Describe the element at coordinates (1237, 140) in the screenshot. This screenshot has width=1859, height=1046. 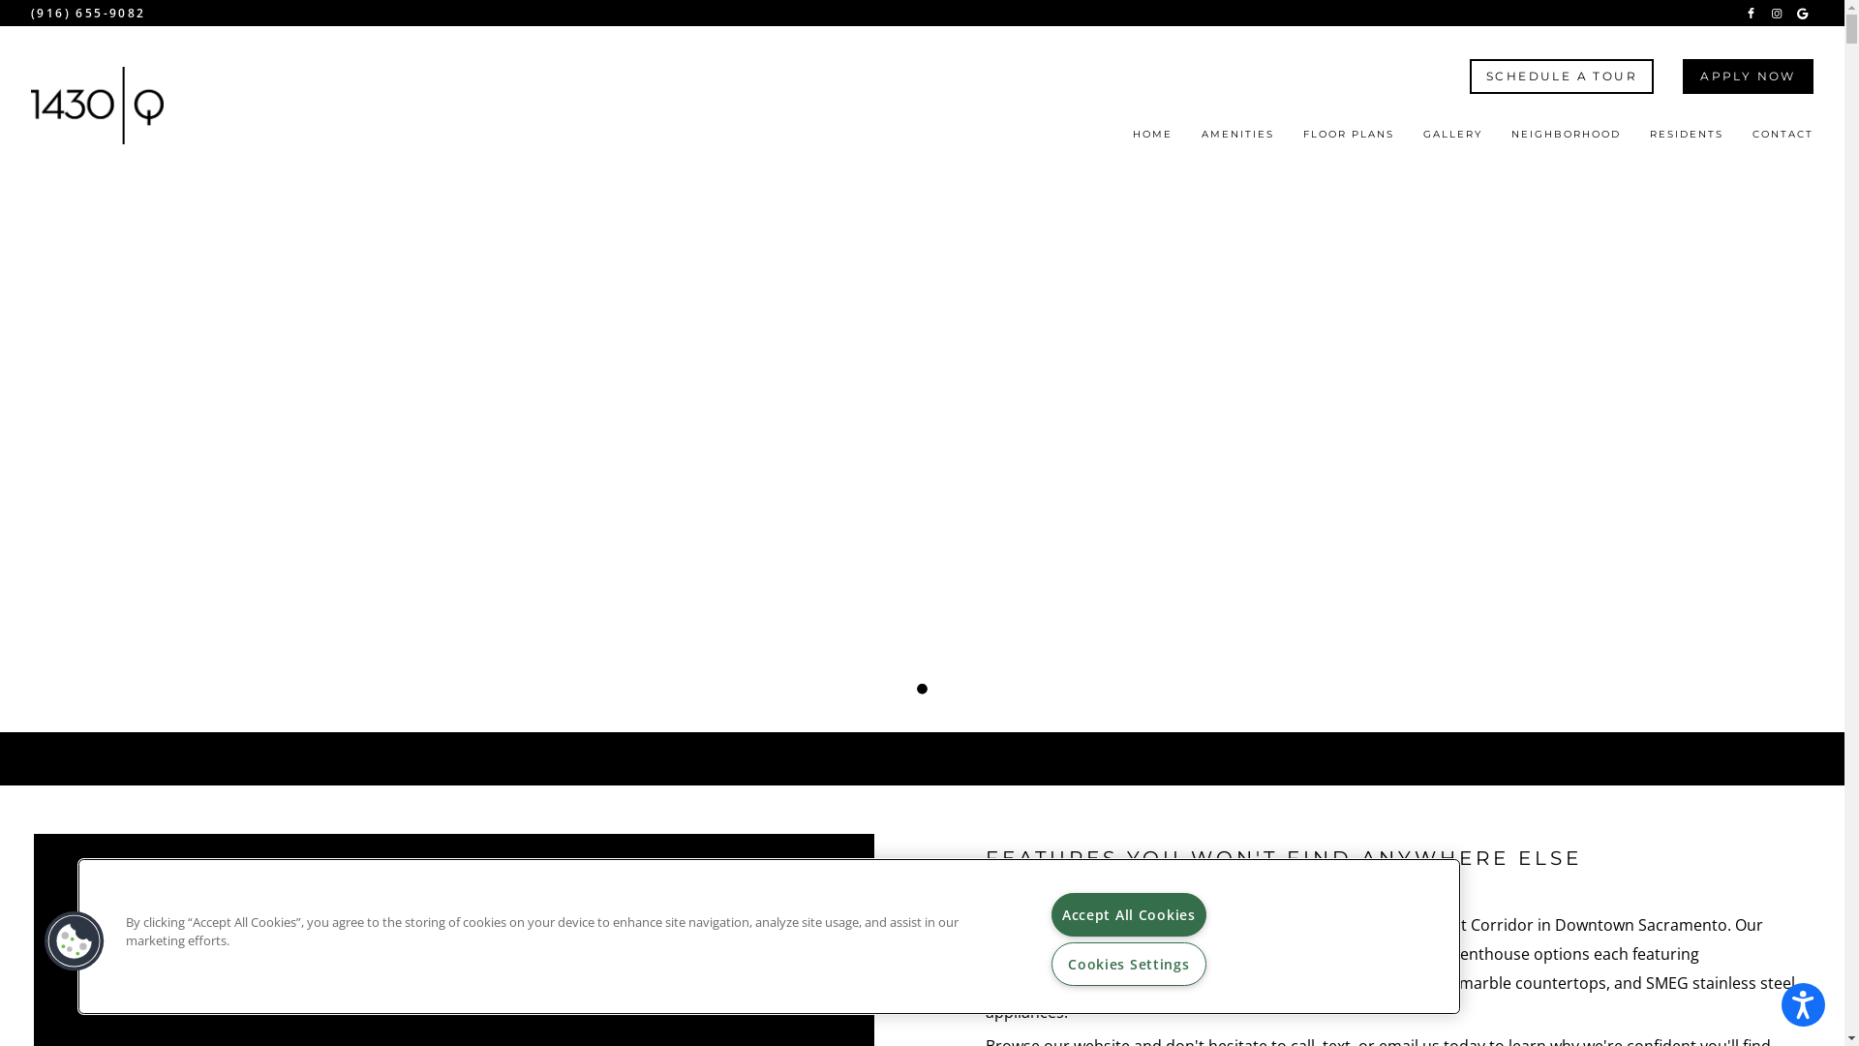
I see `AMENITIES` at that location.